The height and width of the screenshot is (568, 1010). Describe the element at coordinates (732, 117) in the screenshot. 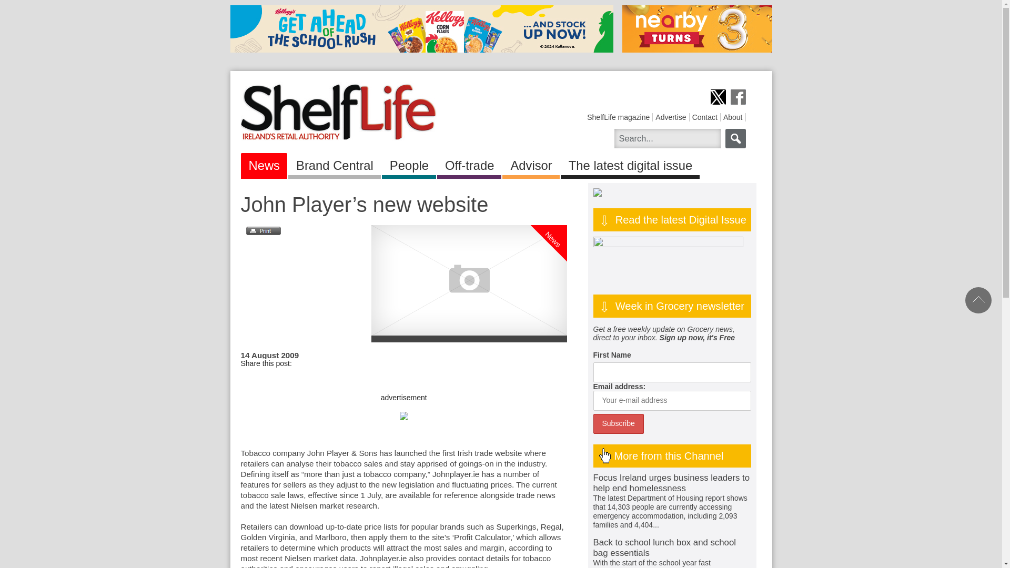

I see `About` at that location.